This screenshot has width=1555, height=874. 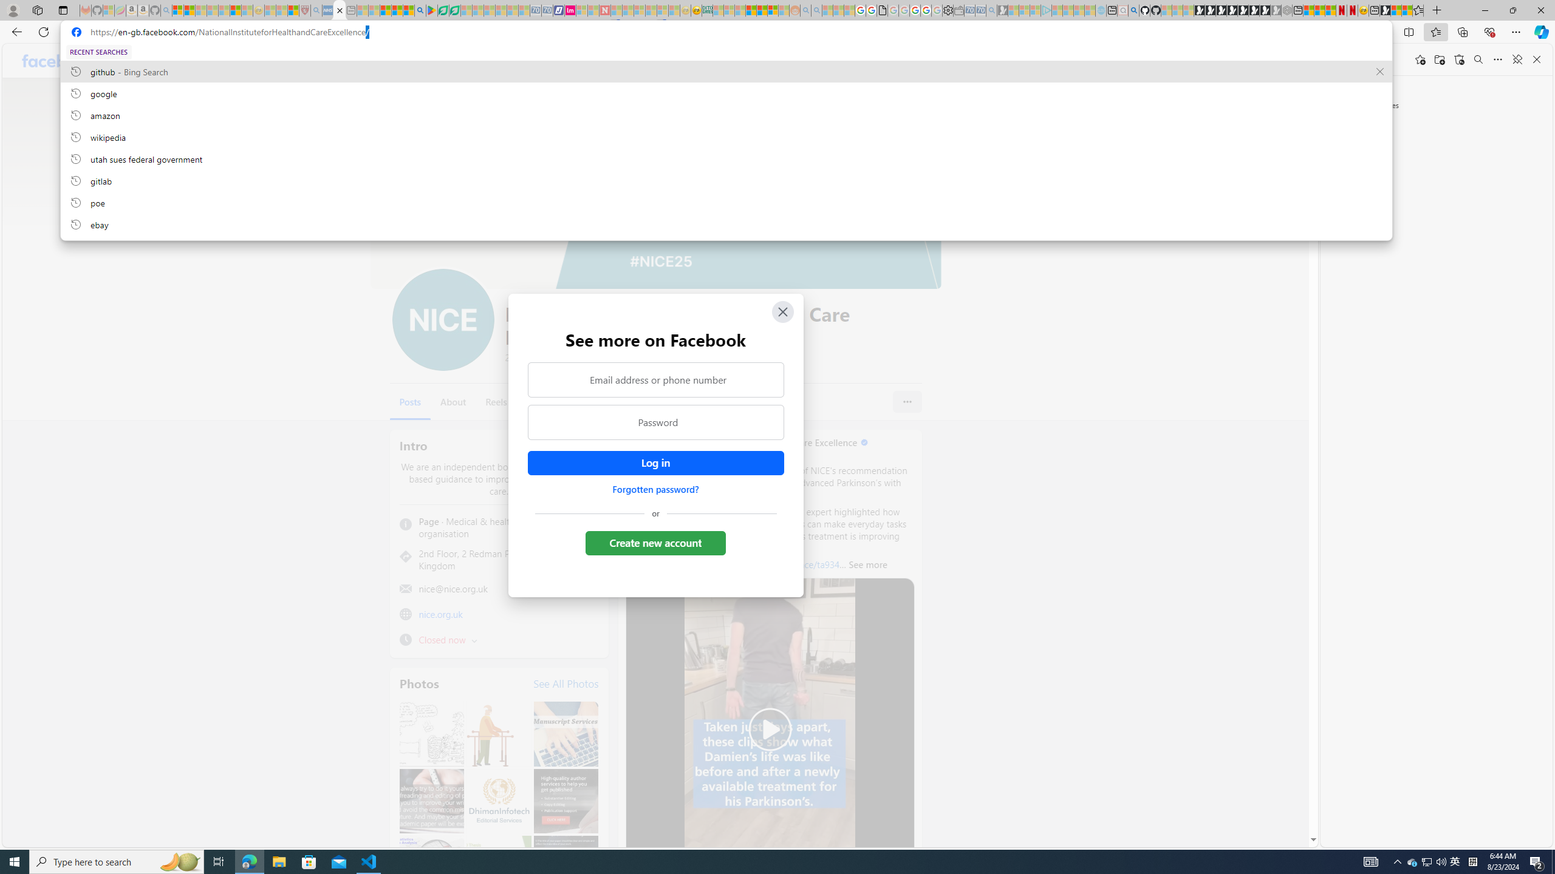 What do you see at coordinates (751, 10) in the screenshot?
I see `Expert Portfolios` at bounding box center [751, 10].